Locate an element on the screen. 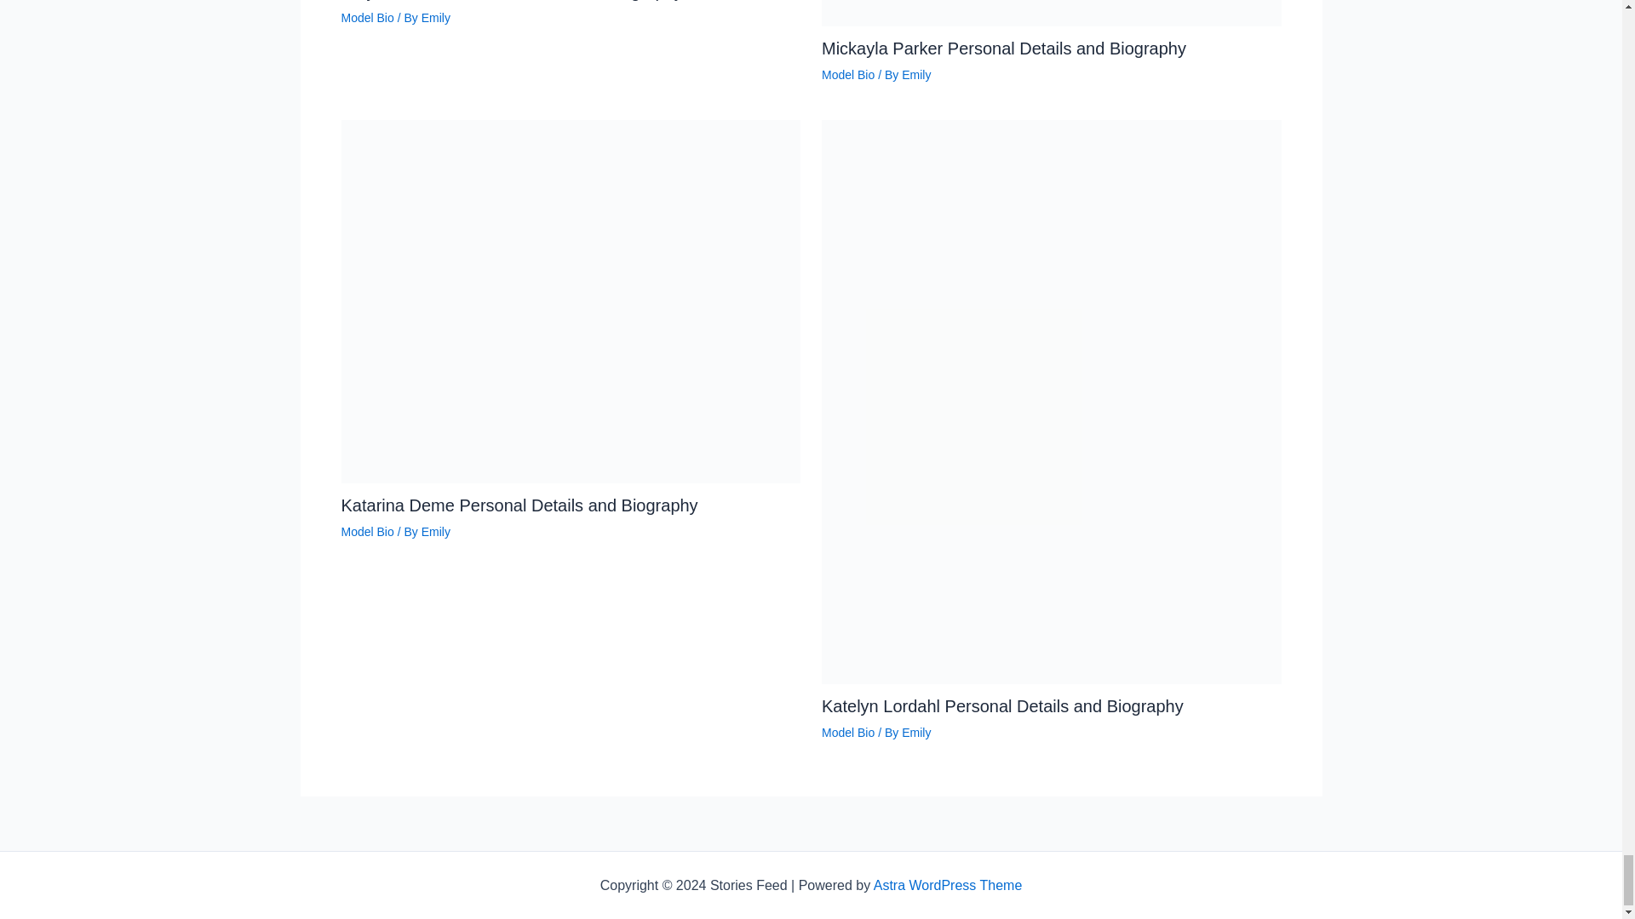  Astra WordPress Theme is located at coordinates (948, 885).